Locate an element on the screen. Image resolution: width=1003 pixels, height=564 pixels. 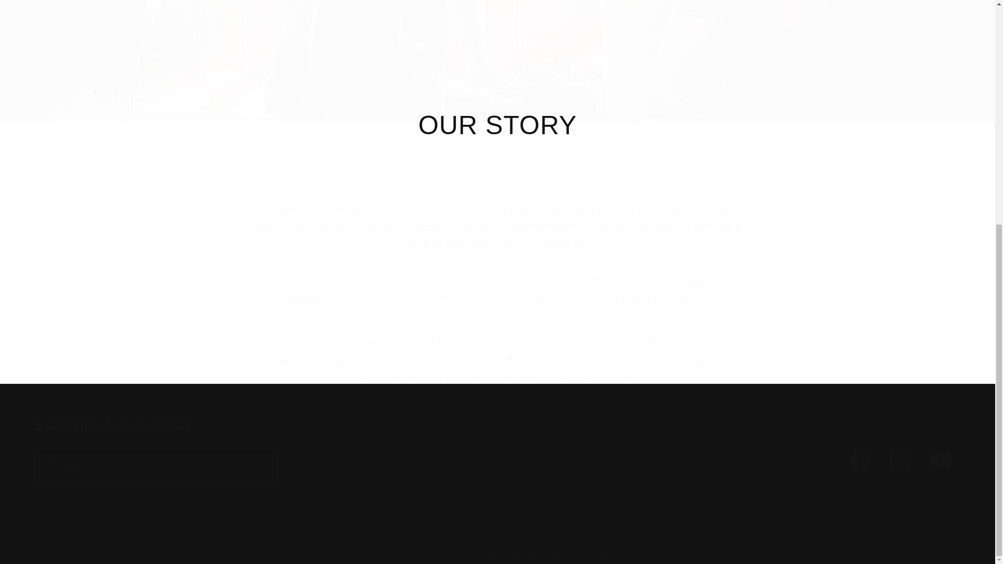
Instagram is located at coordinates (901, 461).